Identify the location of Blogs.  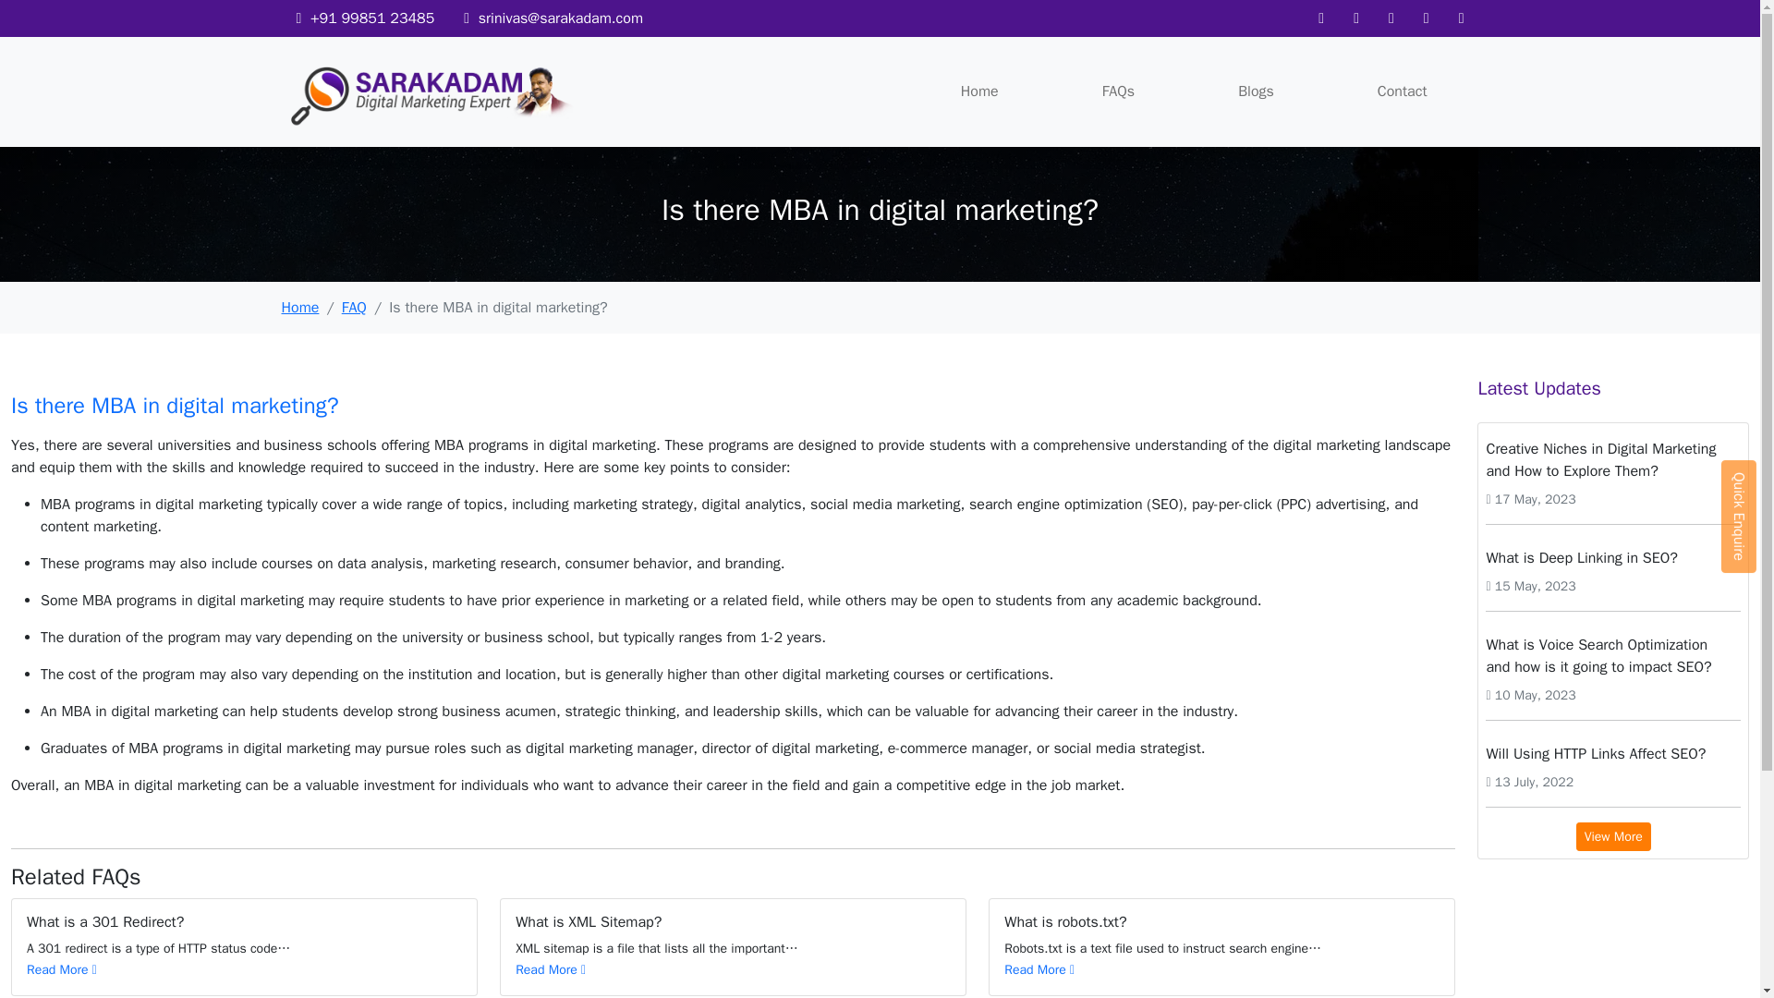
(1256, 91).